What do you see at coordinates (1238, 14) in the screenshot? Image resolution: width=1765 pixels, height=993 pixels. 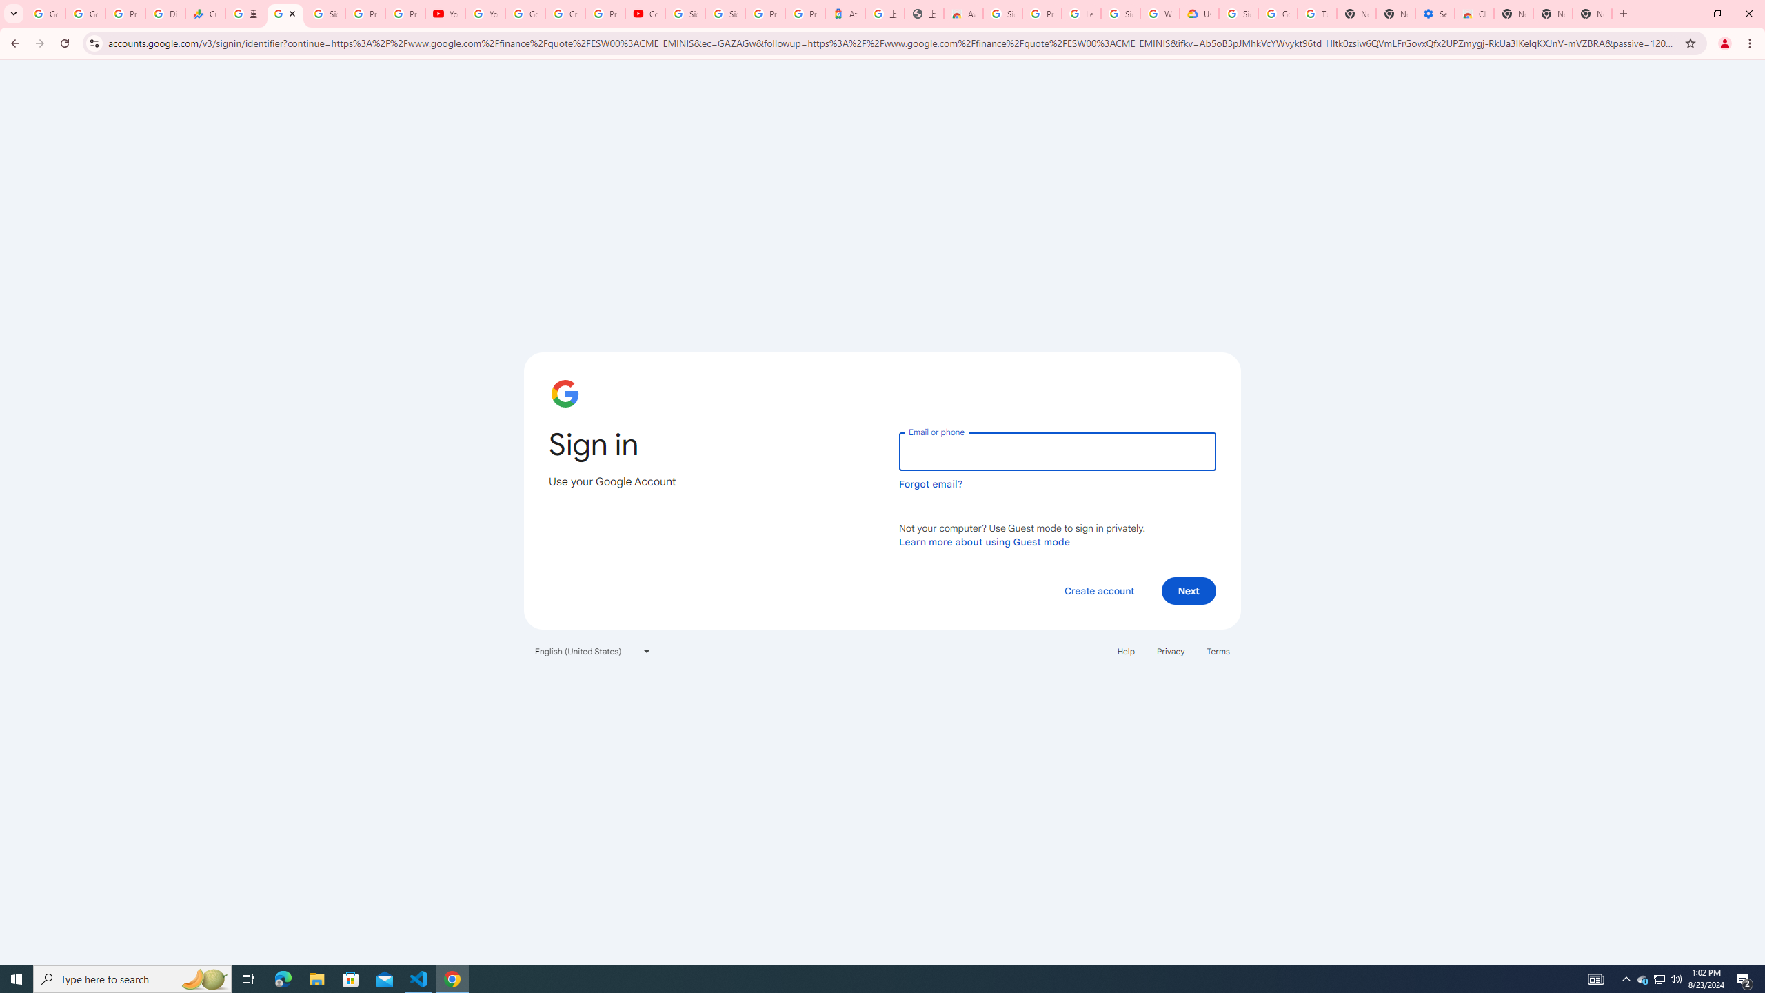 I see `Sign in - Google Accounts` at bounding box center [1238, 14].